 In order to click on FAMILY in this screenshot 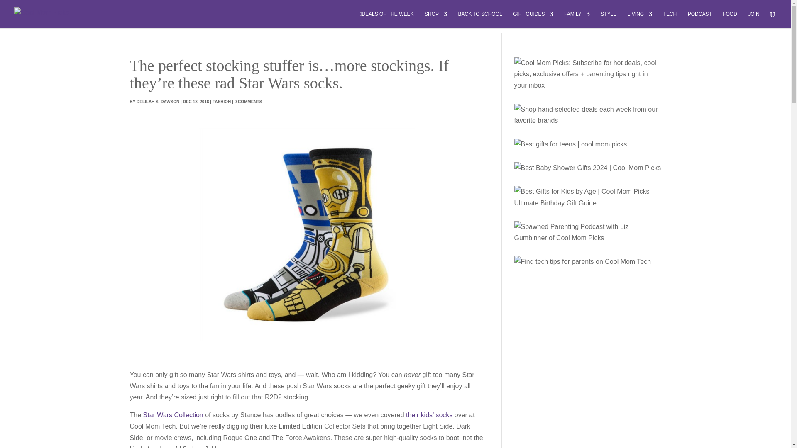, I will do `click(577, 20)`.